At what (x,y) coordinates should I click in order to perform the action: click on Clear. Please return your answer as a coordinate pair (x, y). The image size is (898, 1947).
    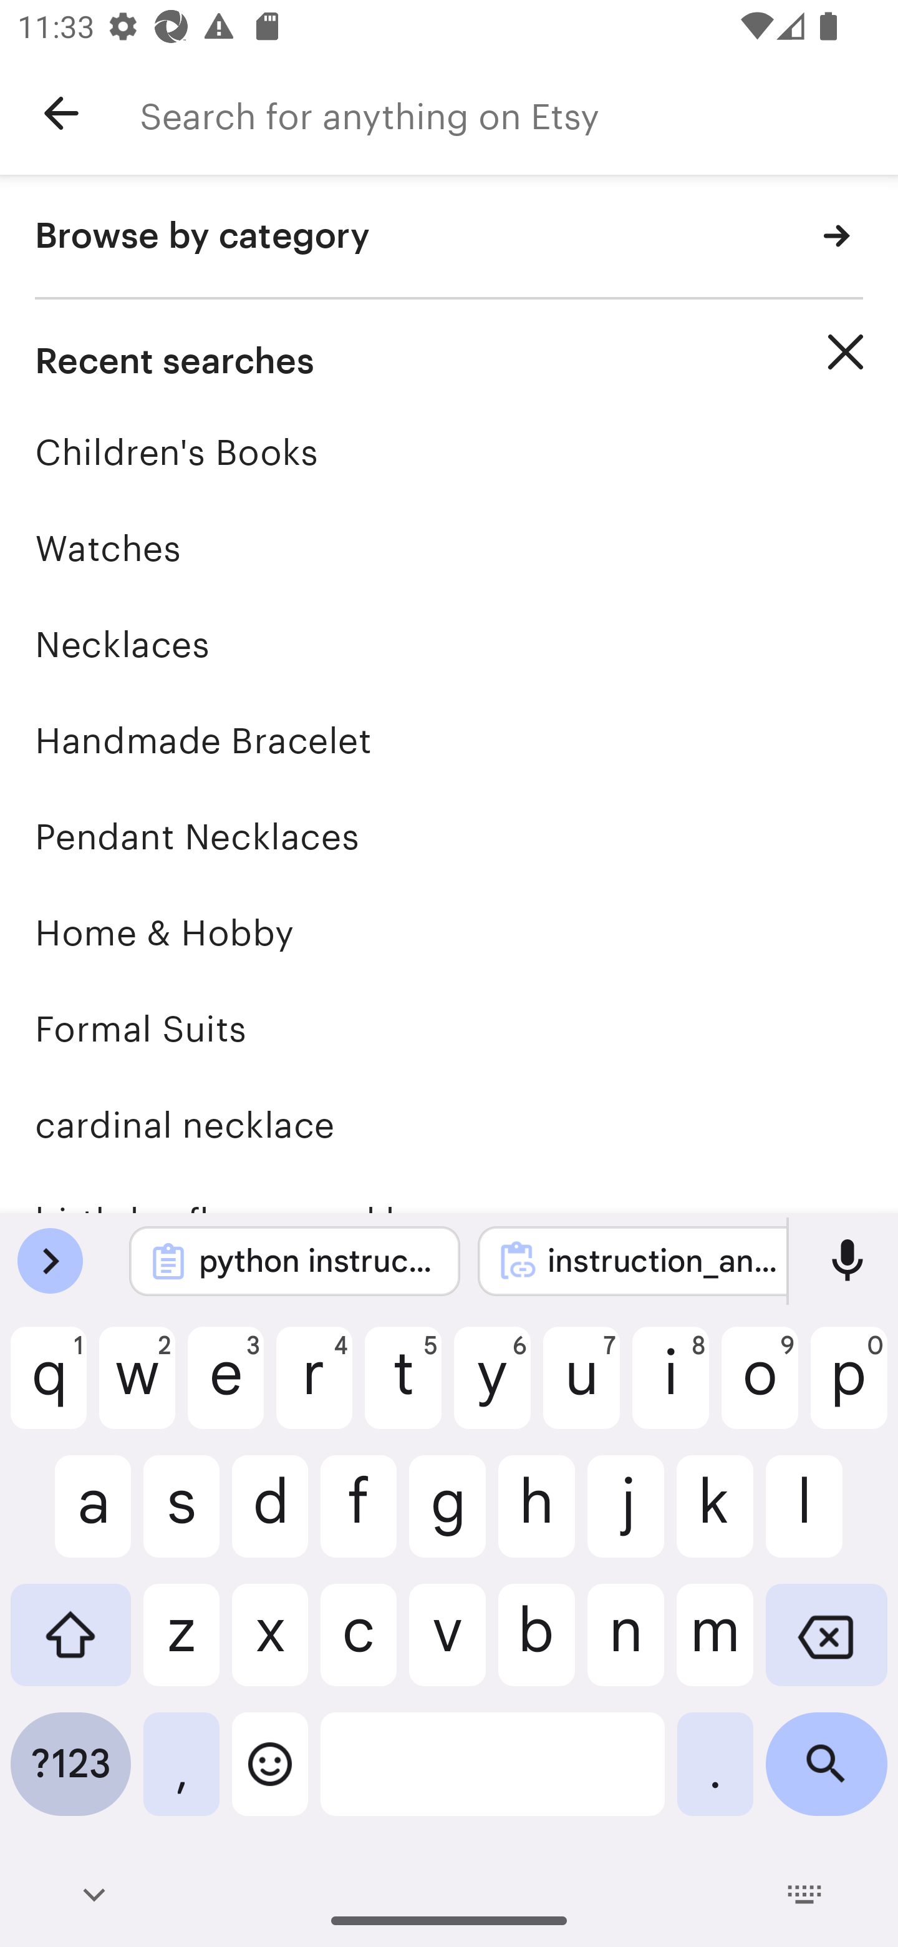
    Looking at the image, I should click on (846, 352).